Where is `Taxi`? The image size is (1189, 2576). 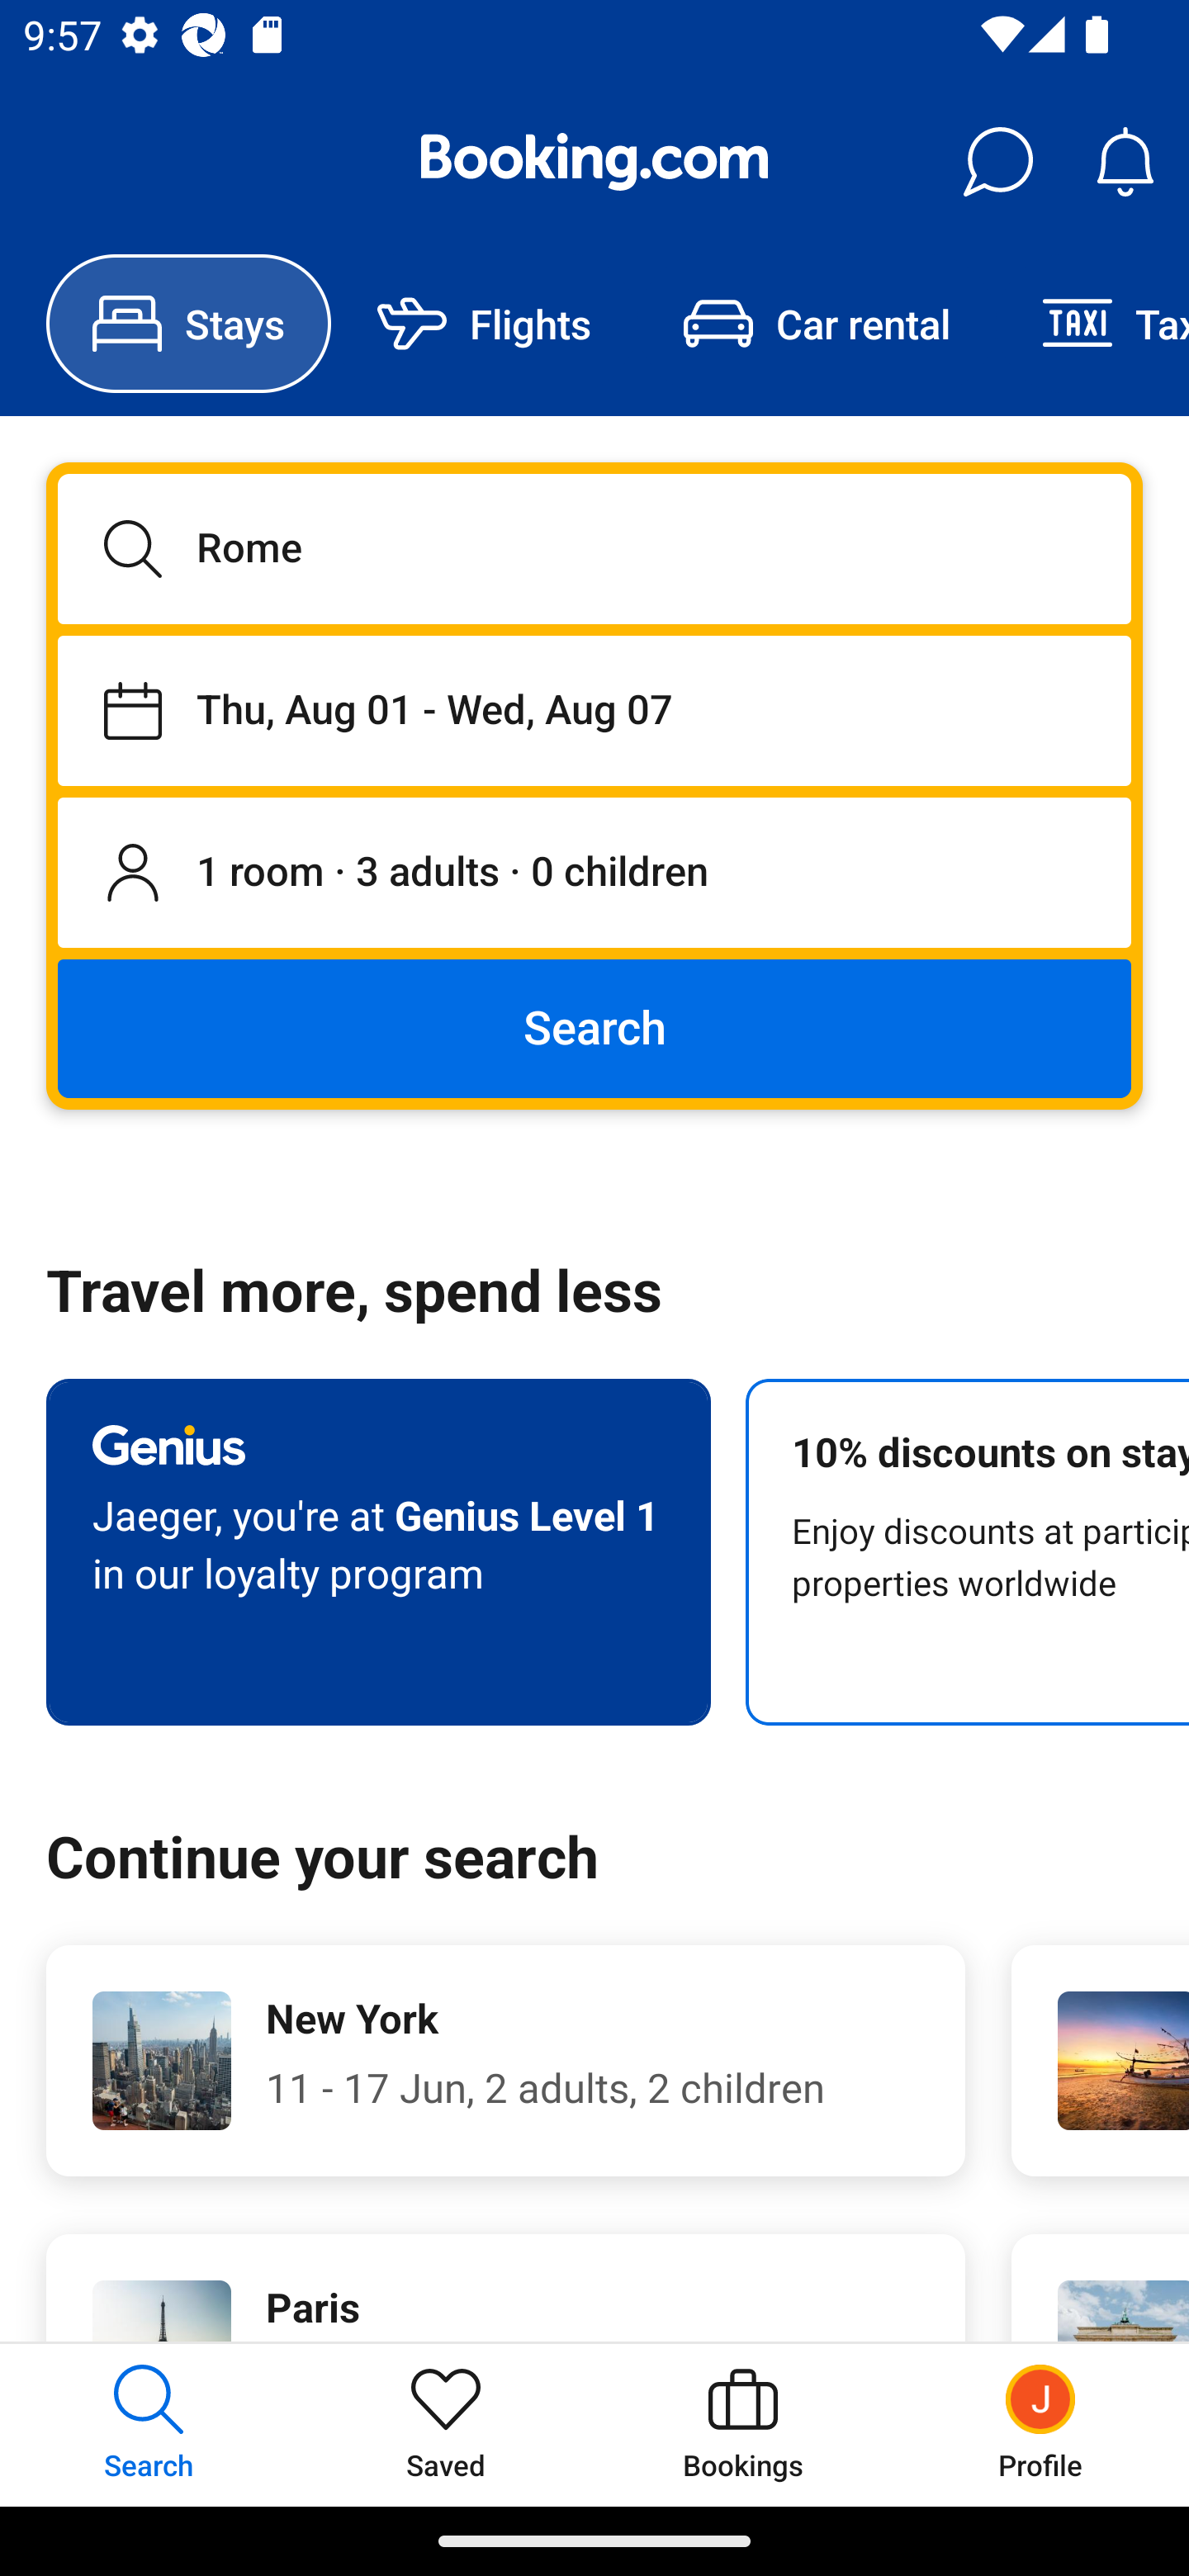
Taxi is located at coordinates (1092, 324).